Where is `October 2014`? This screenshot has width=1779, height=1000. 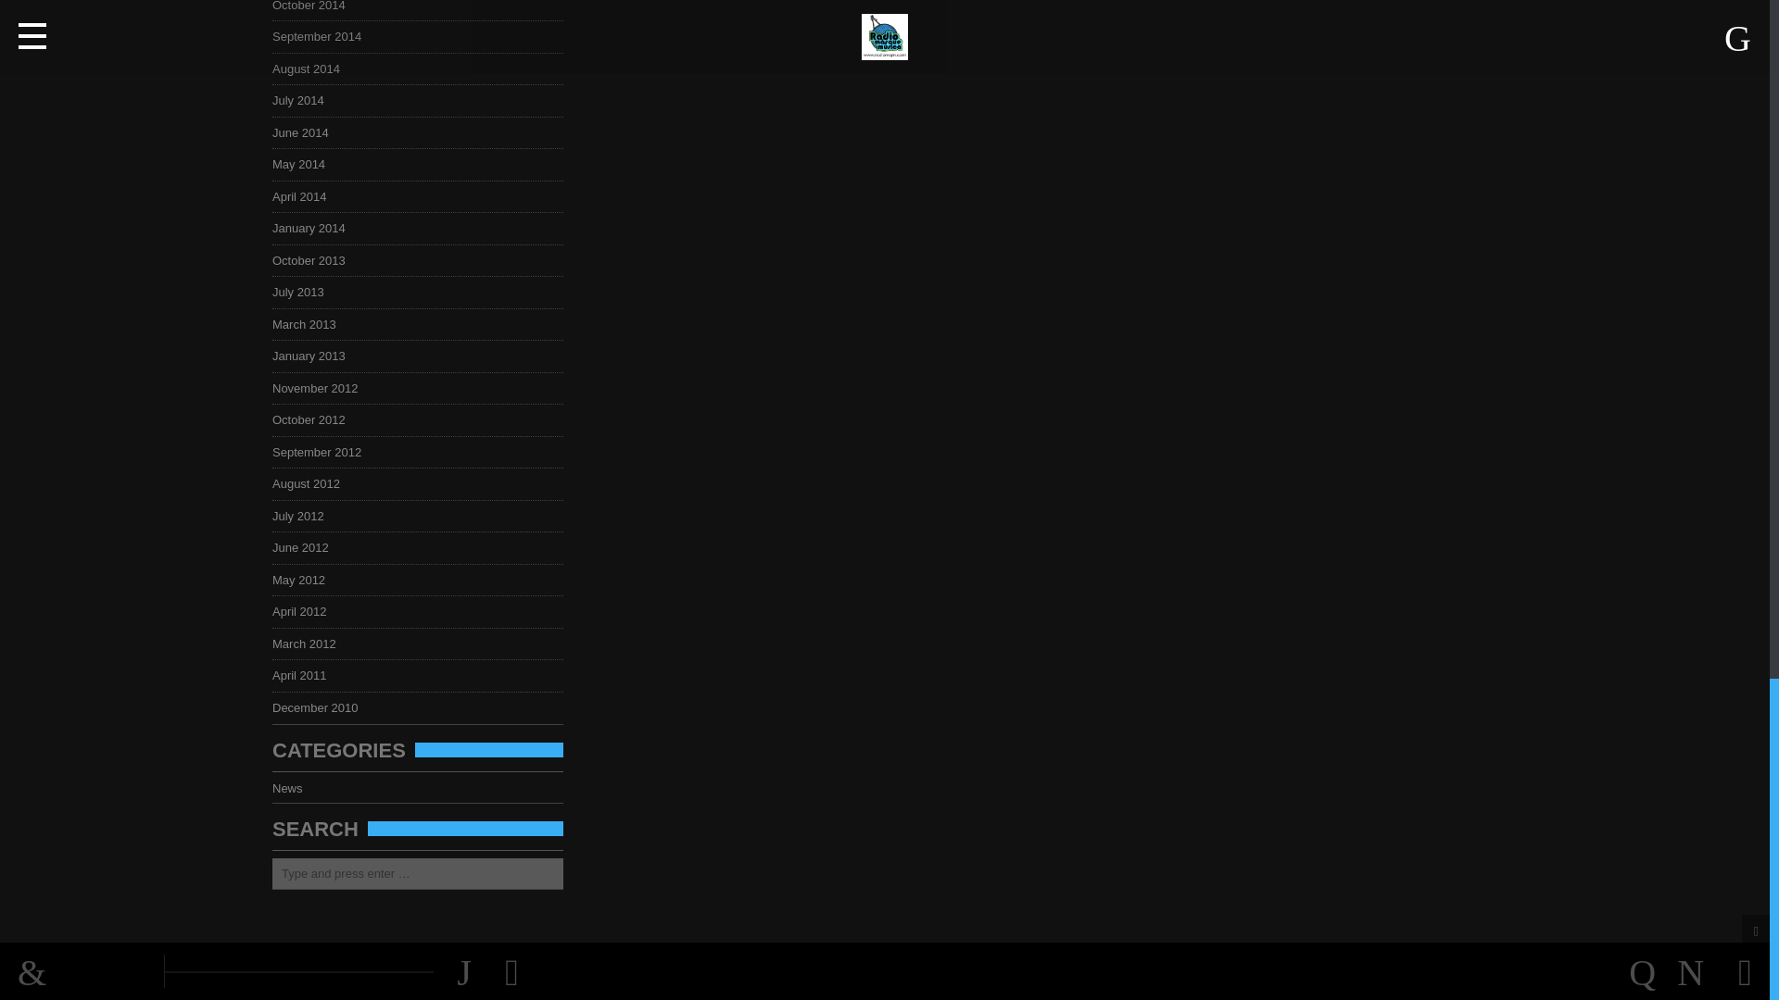
October 2014 is located at coordinates (314, 6).